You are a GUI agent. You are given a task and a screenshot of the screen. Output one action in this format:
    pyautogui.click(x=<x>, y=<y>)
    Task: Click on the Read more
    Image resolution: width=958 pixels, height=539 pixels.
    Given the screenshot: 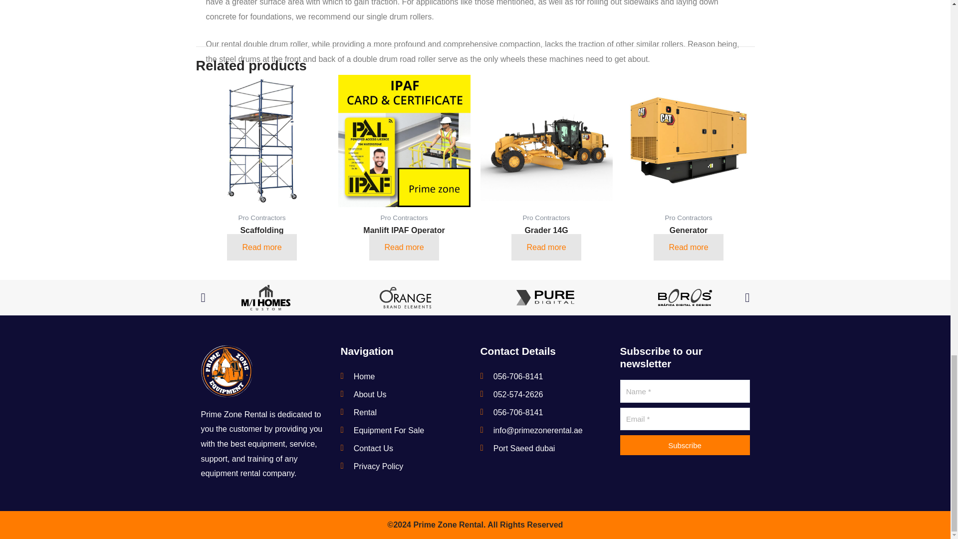 What is the action you would take?
    pyautogui.click(x=261, y=247)
    